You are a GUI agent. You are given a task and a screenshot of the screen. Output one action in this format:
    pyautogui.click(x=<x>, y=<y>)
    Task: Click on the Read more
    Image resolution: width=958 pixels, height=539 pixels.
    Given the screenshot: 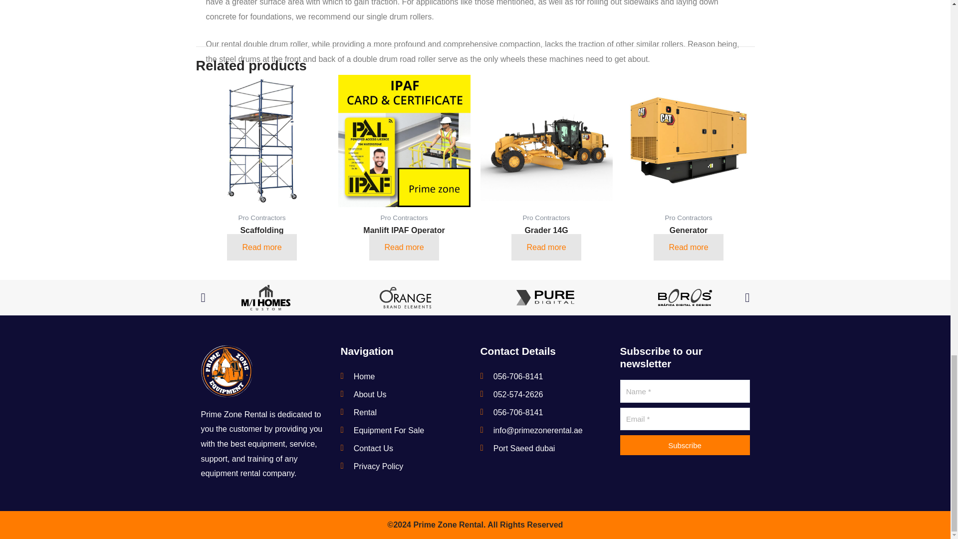 What is the action you would take?
    pyautogui.click(x=261, y=247)
    